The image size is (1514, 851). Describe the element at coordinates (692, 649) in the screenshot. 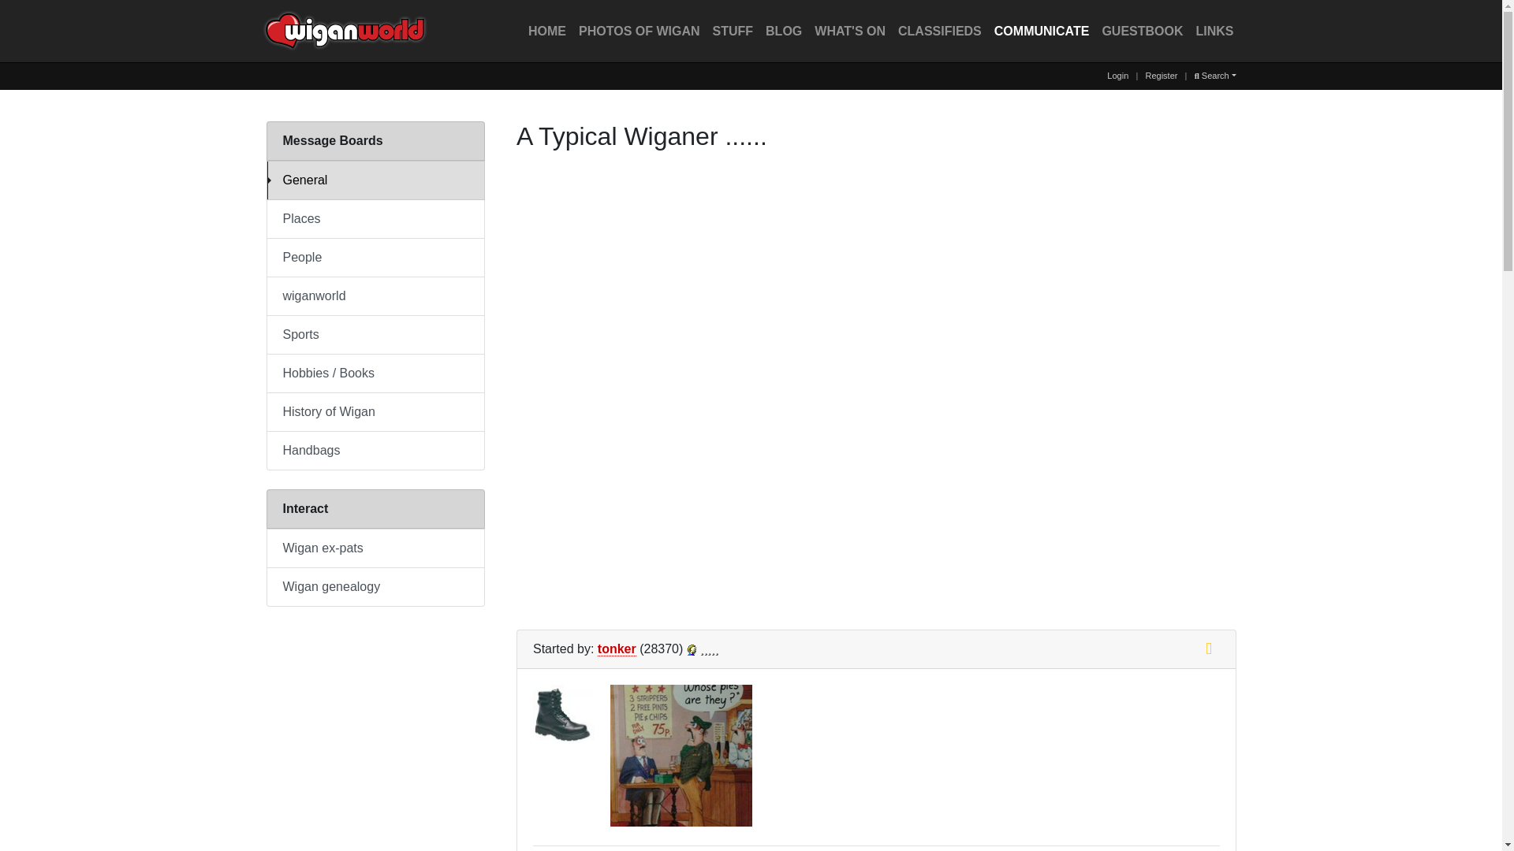

I see `View tonker's page` at that location.